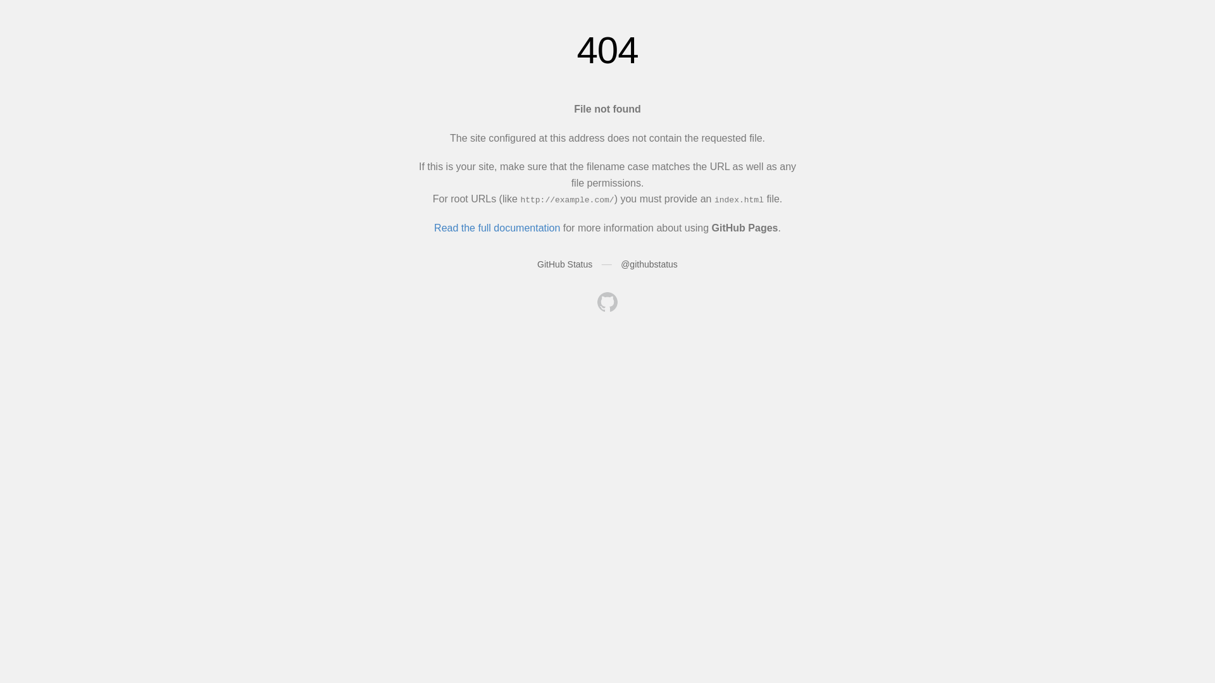  Describe the element at coordinates (649, 264) in the screenshot. I see `@githubstatus` at that location.